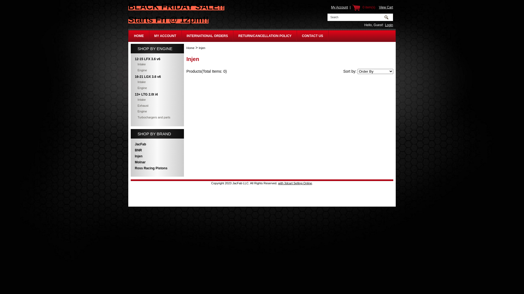 This screenshot has height=294, width=524. I want to click on Engine, so click(157, 88).